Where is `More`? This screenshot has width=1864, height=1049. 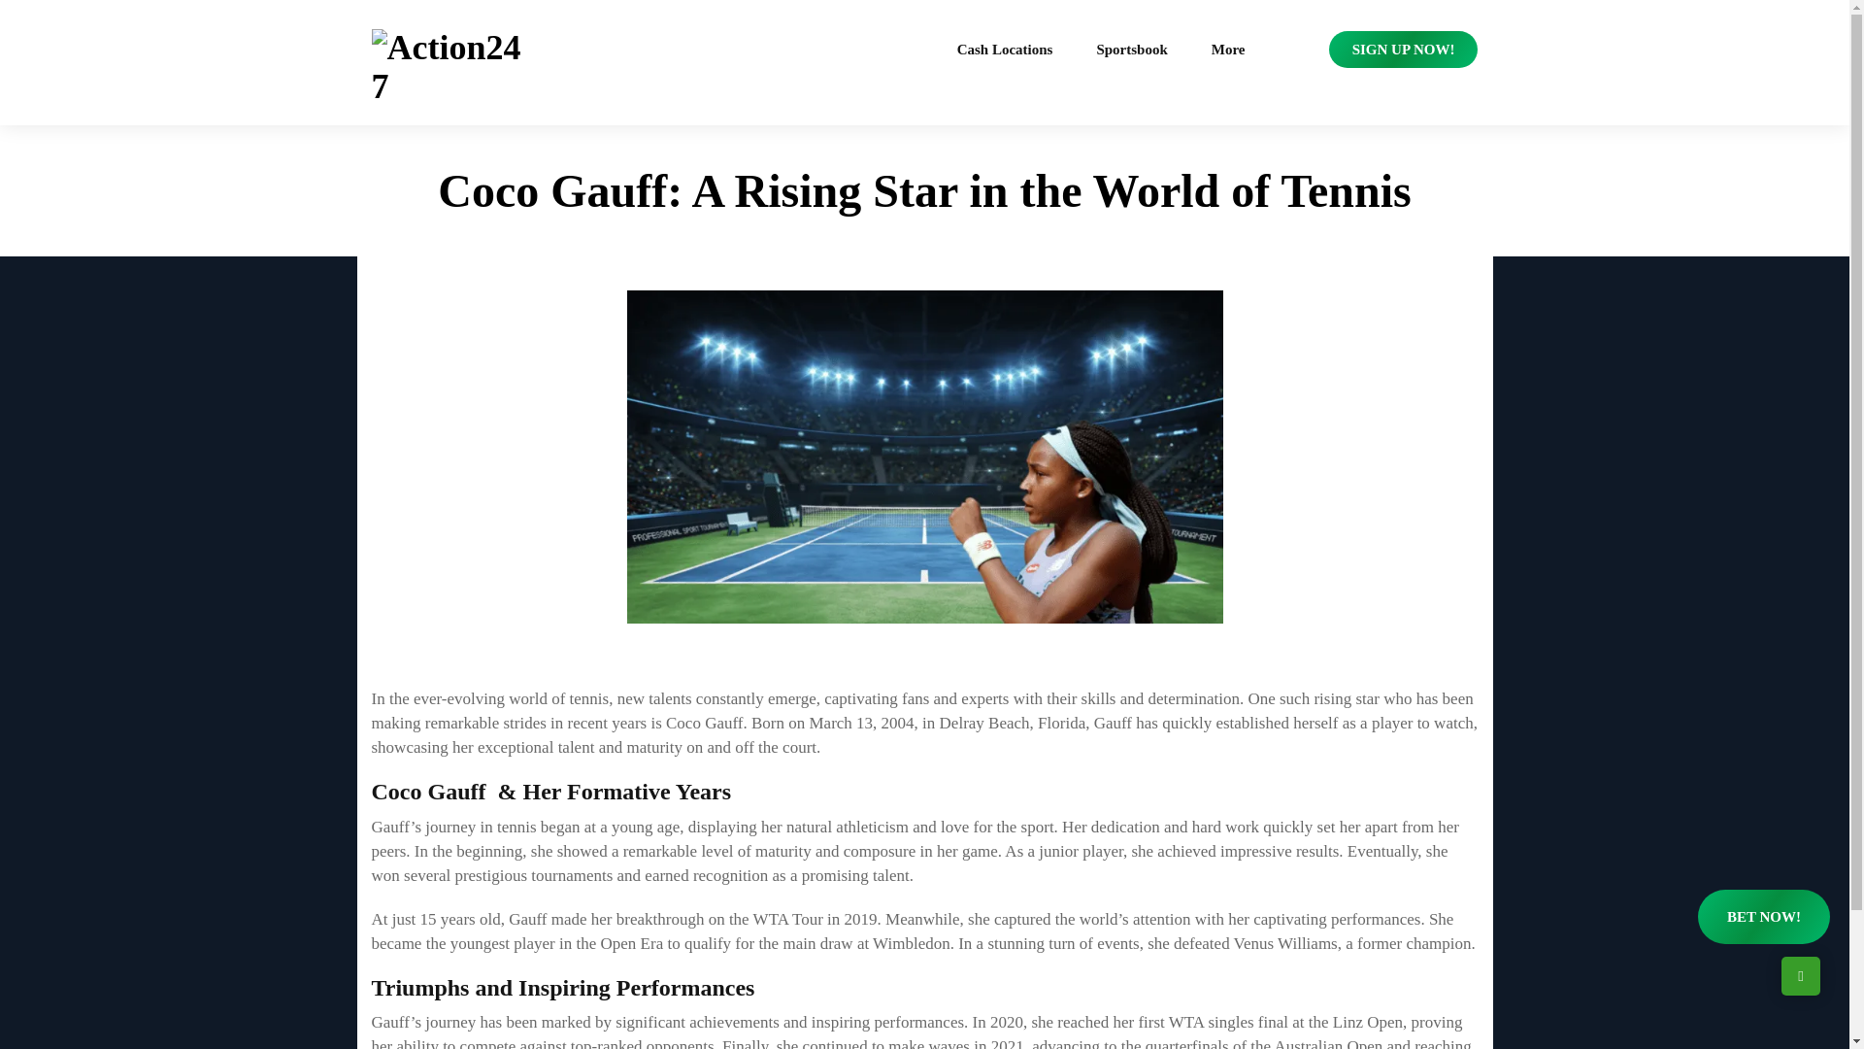
More is located at coordinates (1227, 50).